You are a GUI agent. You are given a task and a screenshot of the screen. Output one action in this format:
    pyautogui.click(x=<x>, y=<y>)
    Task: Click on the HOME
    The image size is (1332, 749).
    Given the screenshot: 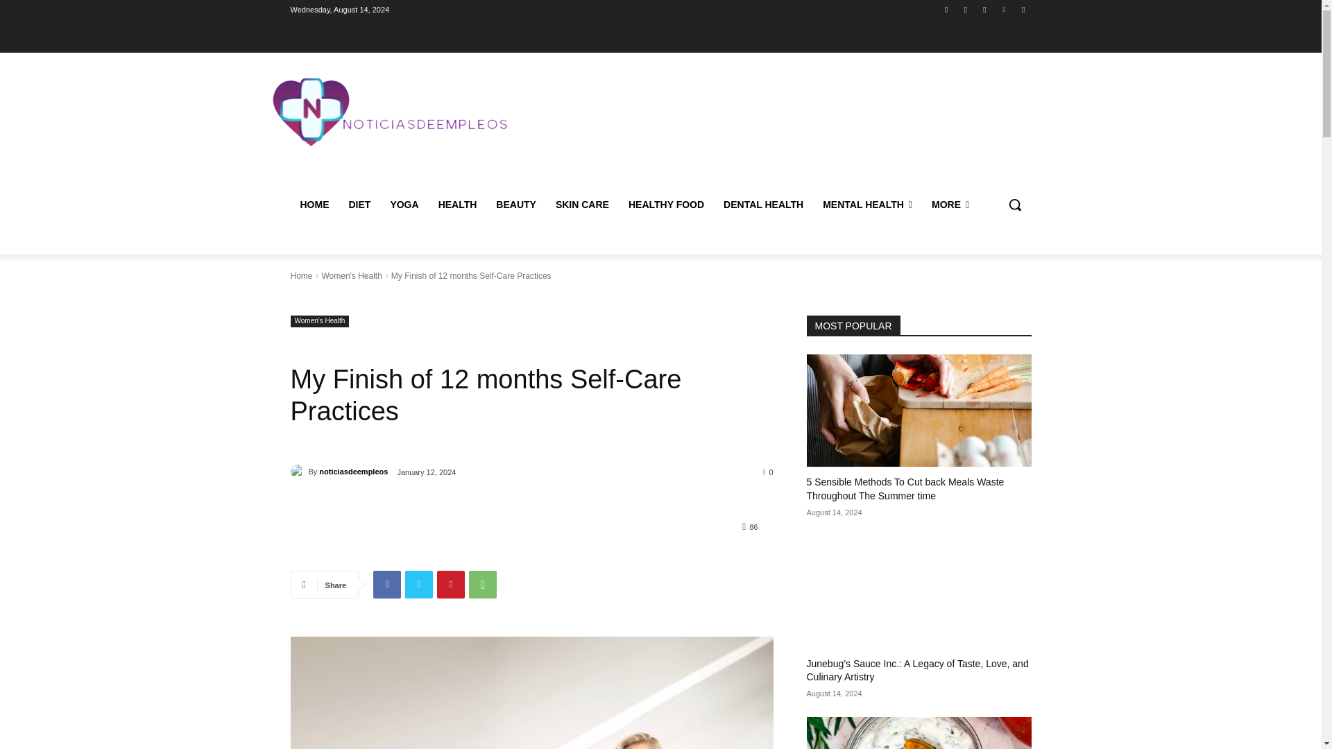 What is the action you would take?
    pyautogui.click(x=314, y=204)
    